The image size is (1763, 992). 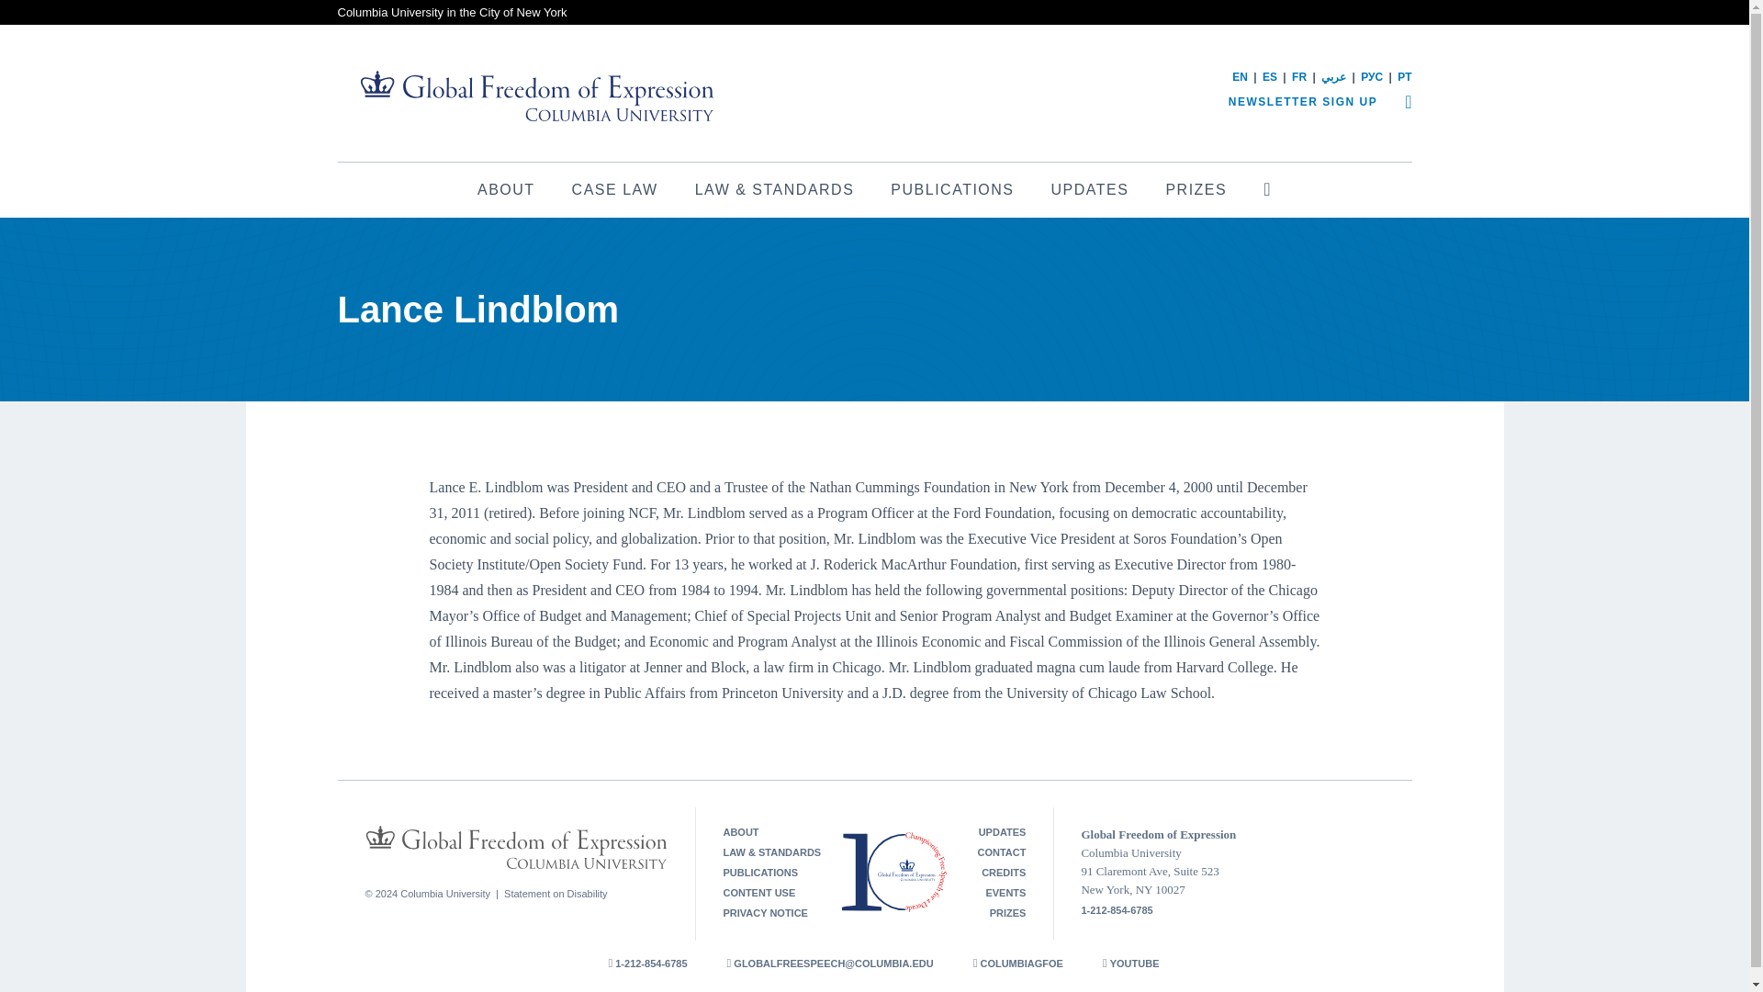 I want to click on ABOUT, so click(x=505, y=189).